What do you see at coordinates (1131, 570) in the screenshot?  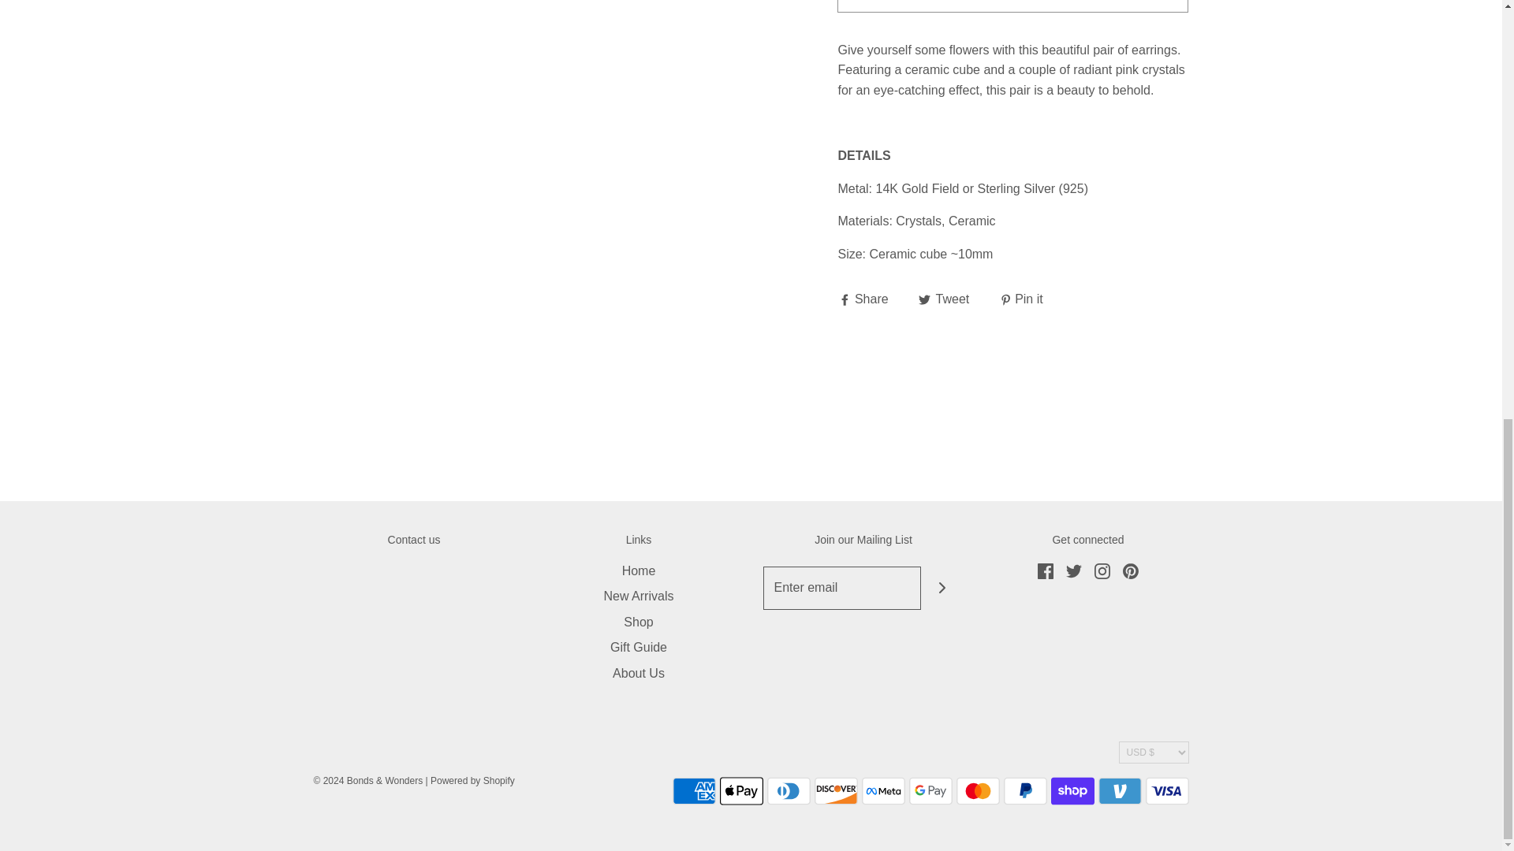 I see `Pinterest icon` at bounding box center [1131, 570].